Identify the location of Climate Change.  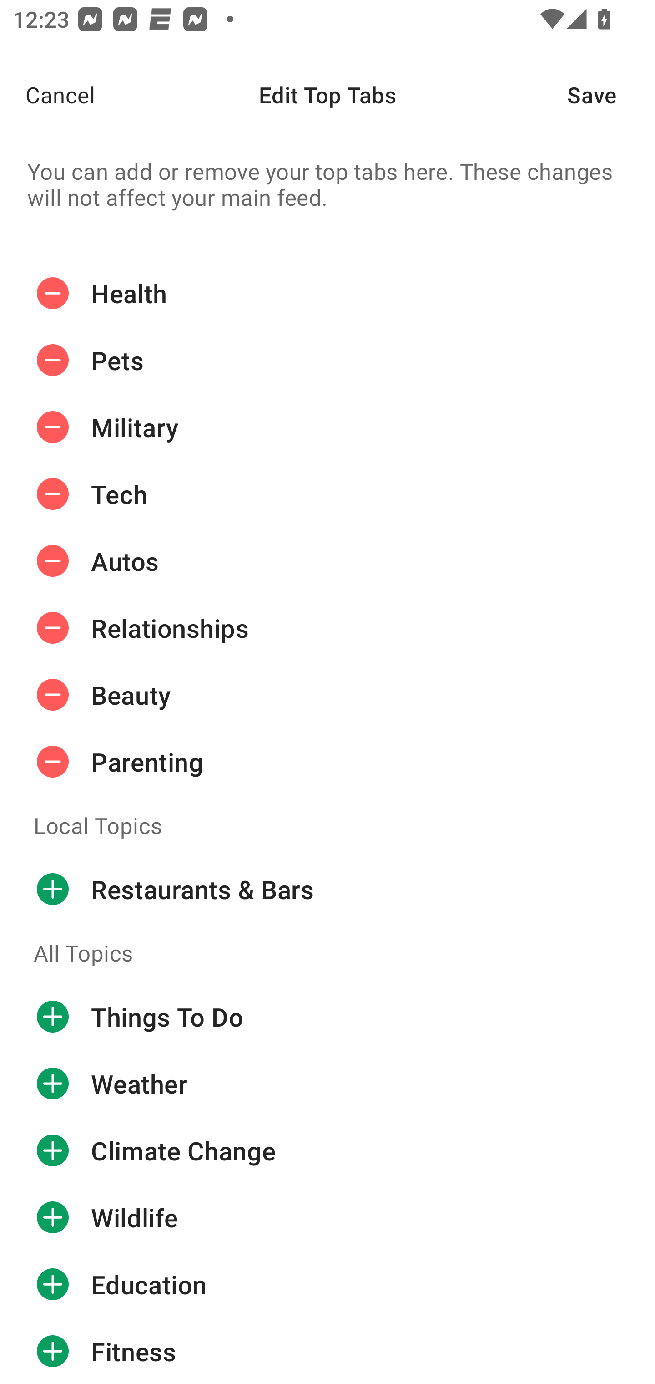
(327, 1151).